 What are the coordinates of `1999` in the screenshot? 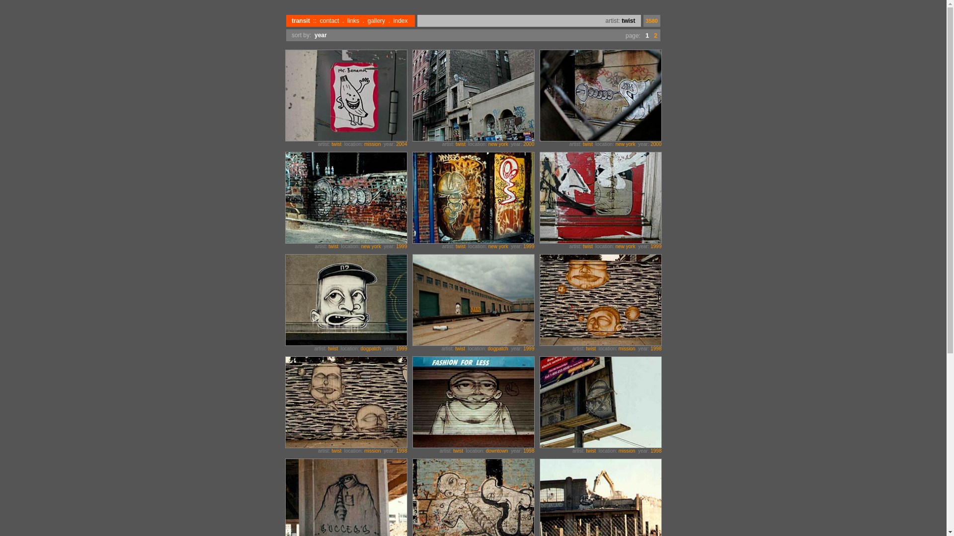 It's located at (529, 246).